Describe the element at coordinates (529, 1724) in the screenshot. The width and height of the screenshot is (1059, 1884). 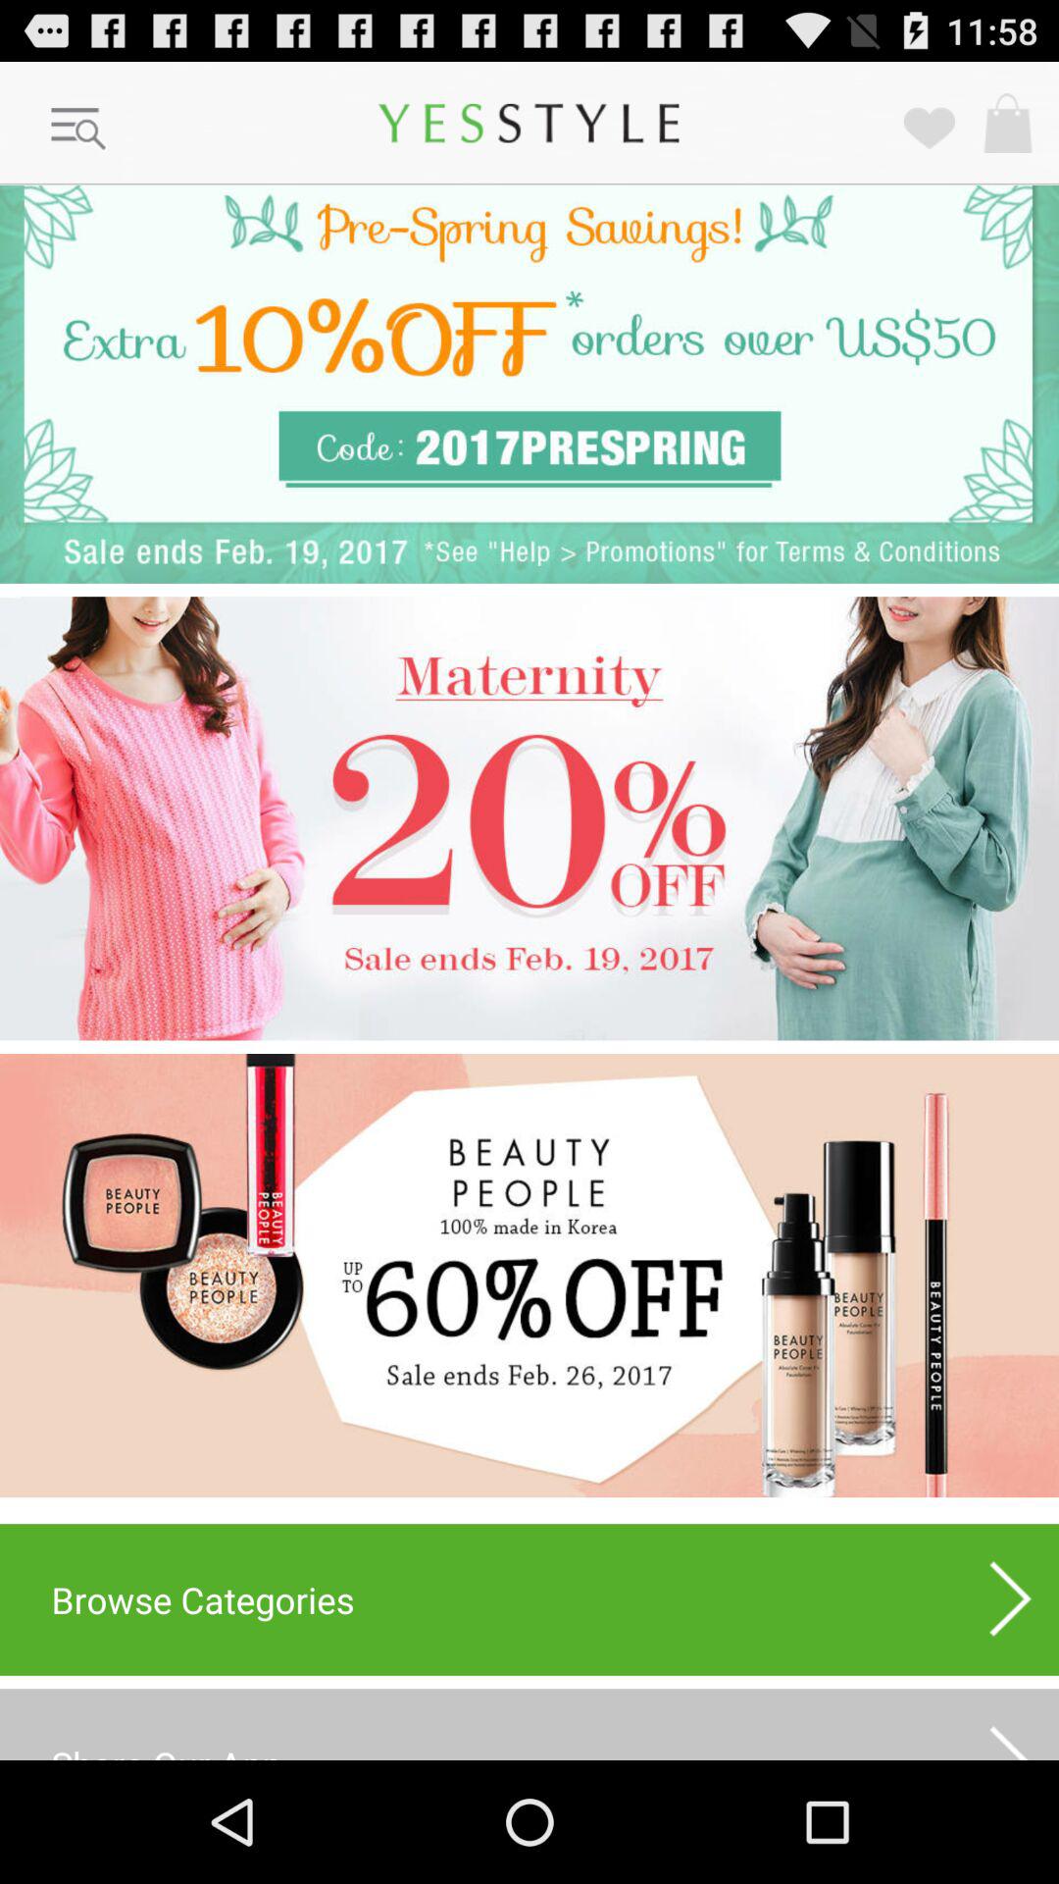
I see `press share our app` at that location.